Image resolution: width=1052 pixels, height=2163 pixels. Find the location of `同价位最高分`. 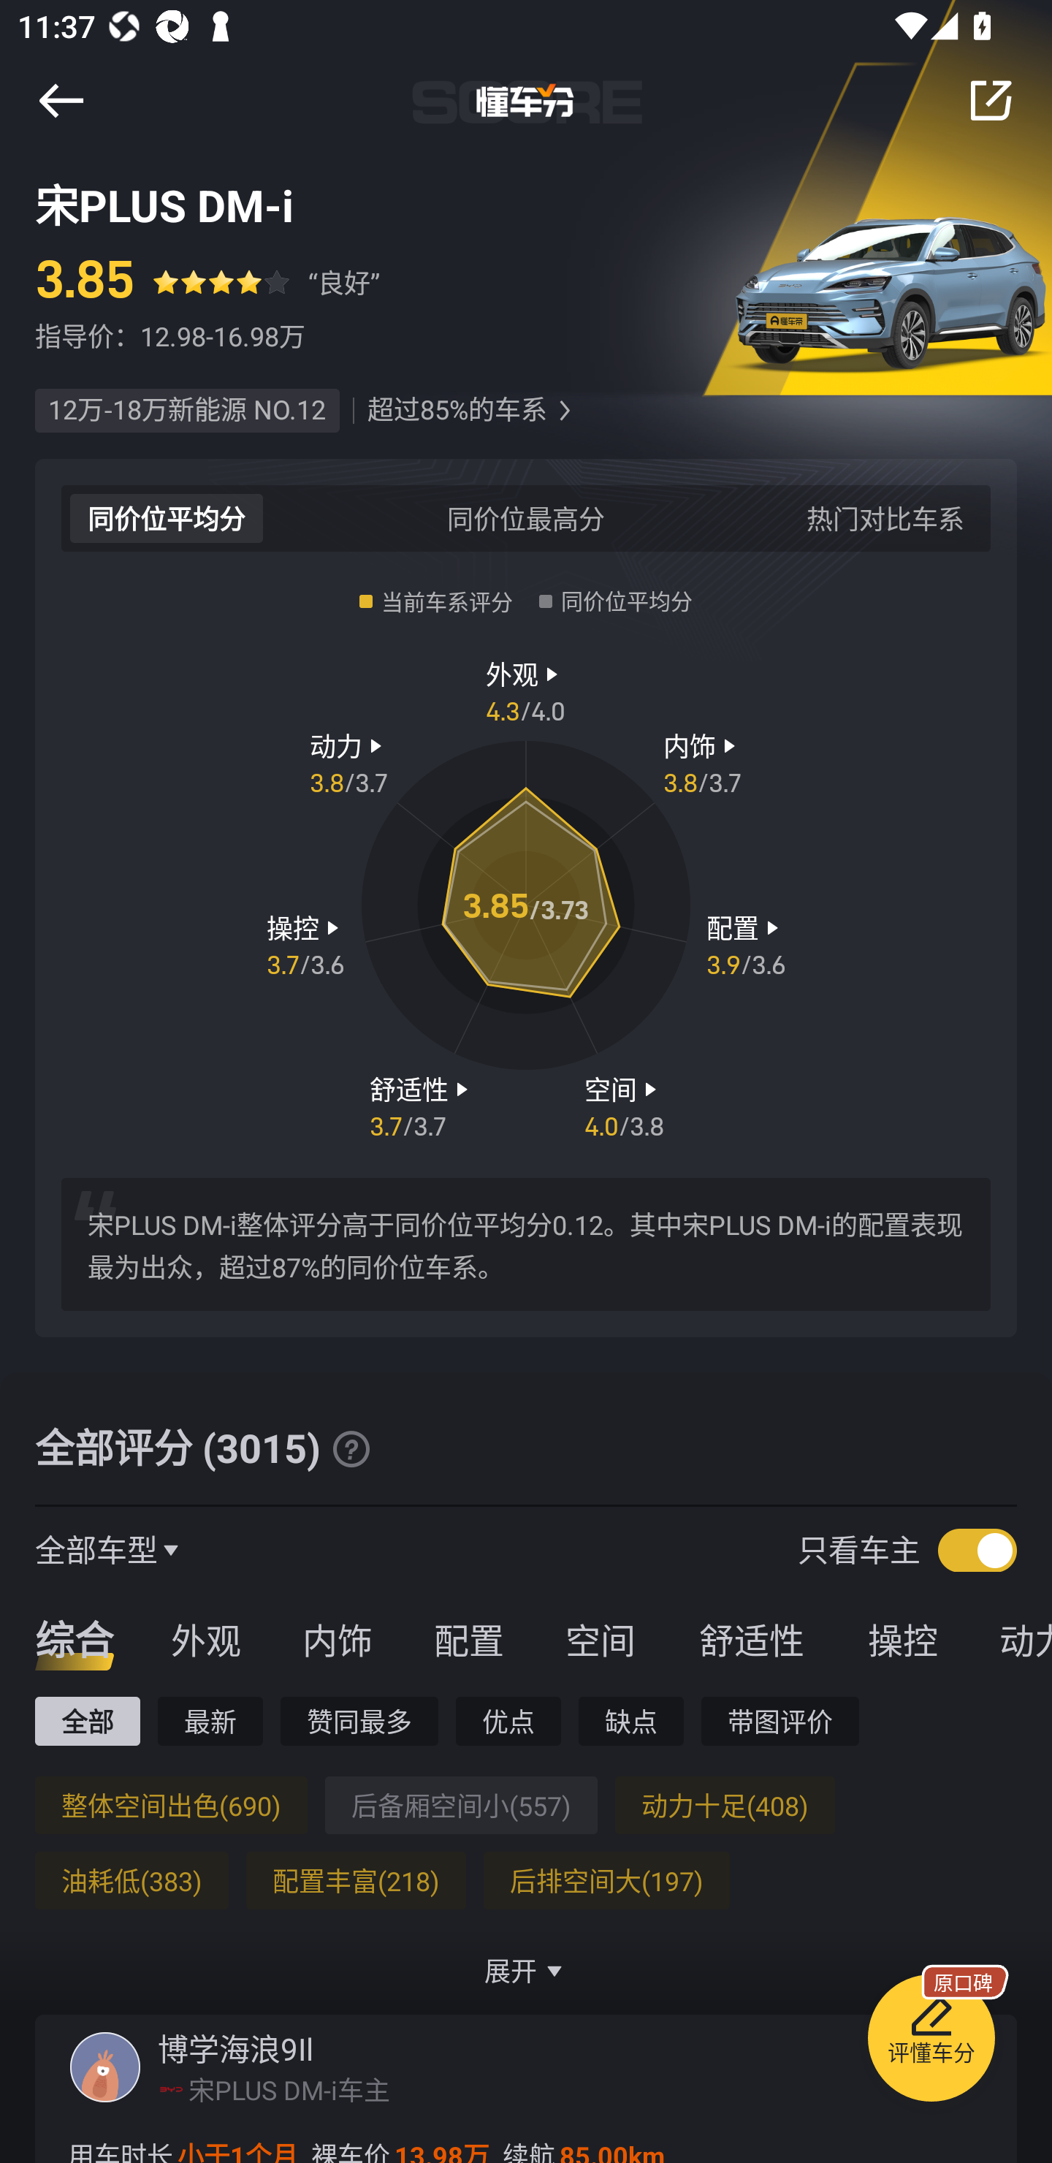

同价位最高分 is located at coordinates (526, 517).